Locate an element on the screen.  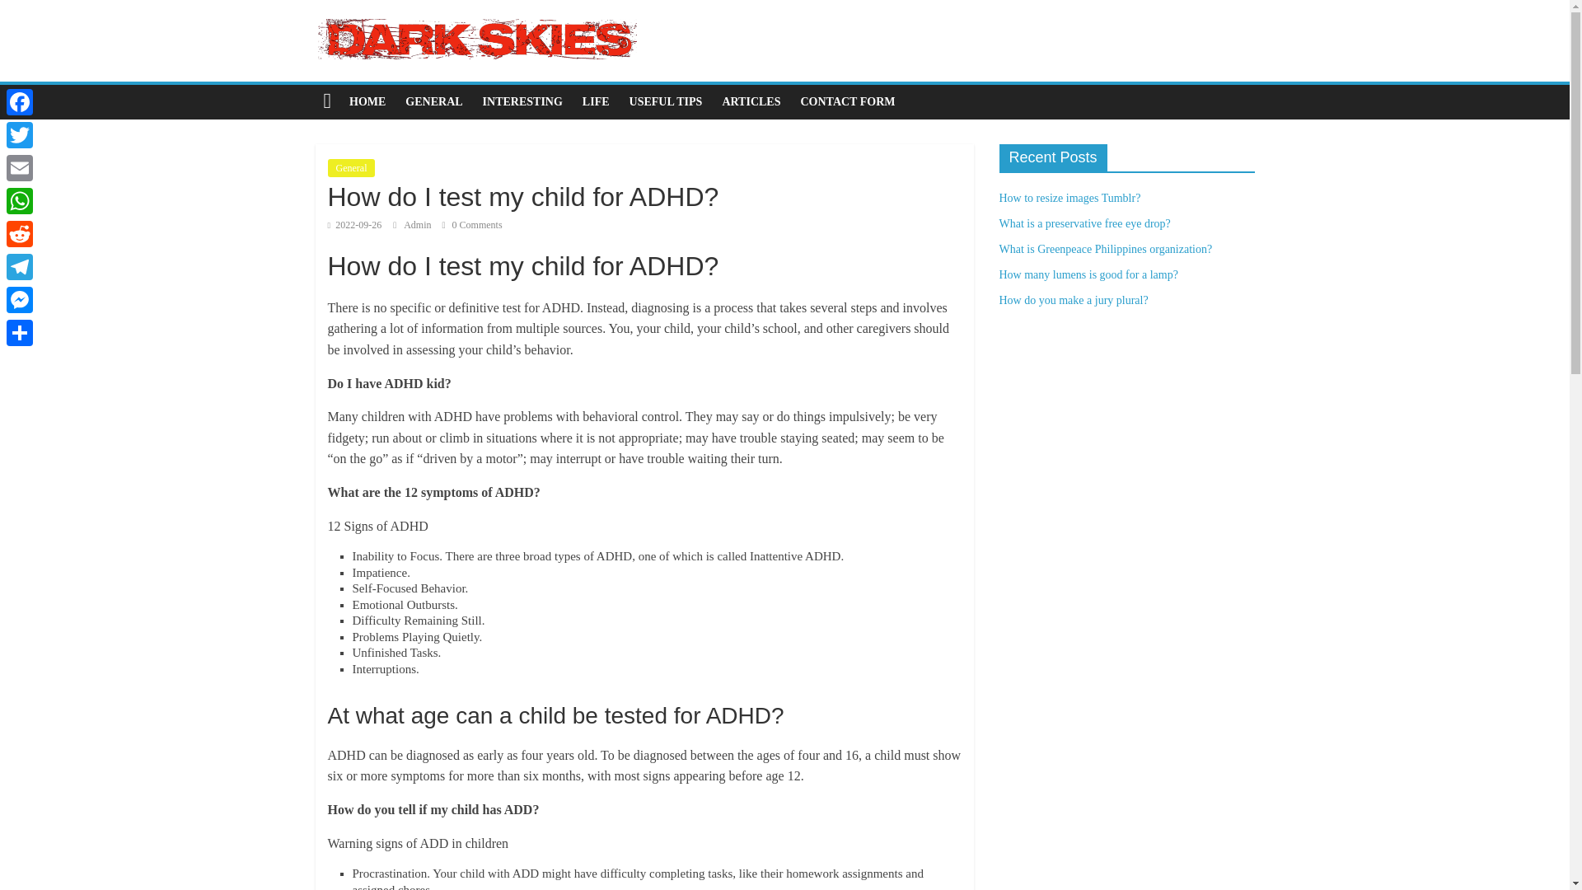
How to resize images Tumblr? is located at coordinates (1069, 198).